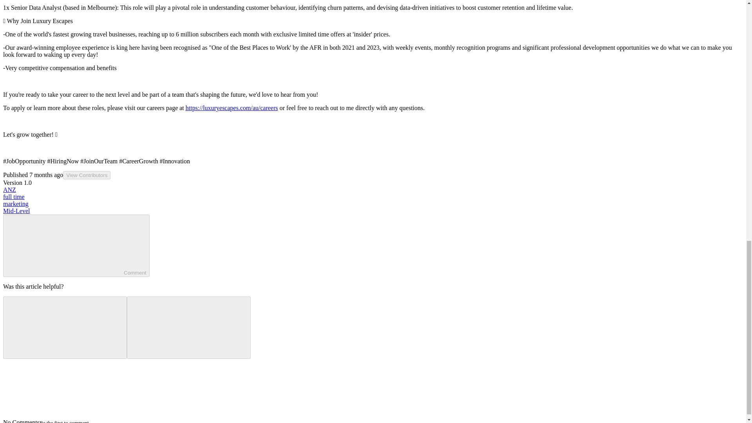 Image resolution: width=752 pixels, height=423 pixels. I want to click on ANZ, so click(9, 190).